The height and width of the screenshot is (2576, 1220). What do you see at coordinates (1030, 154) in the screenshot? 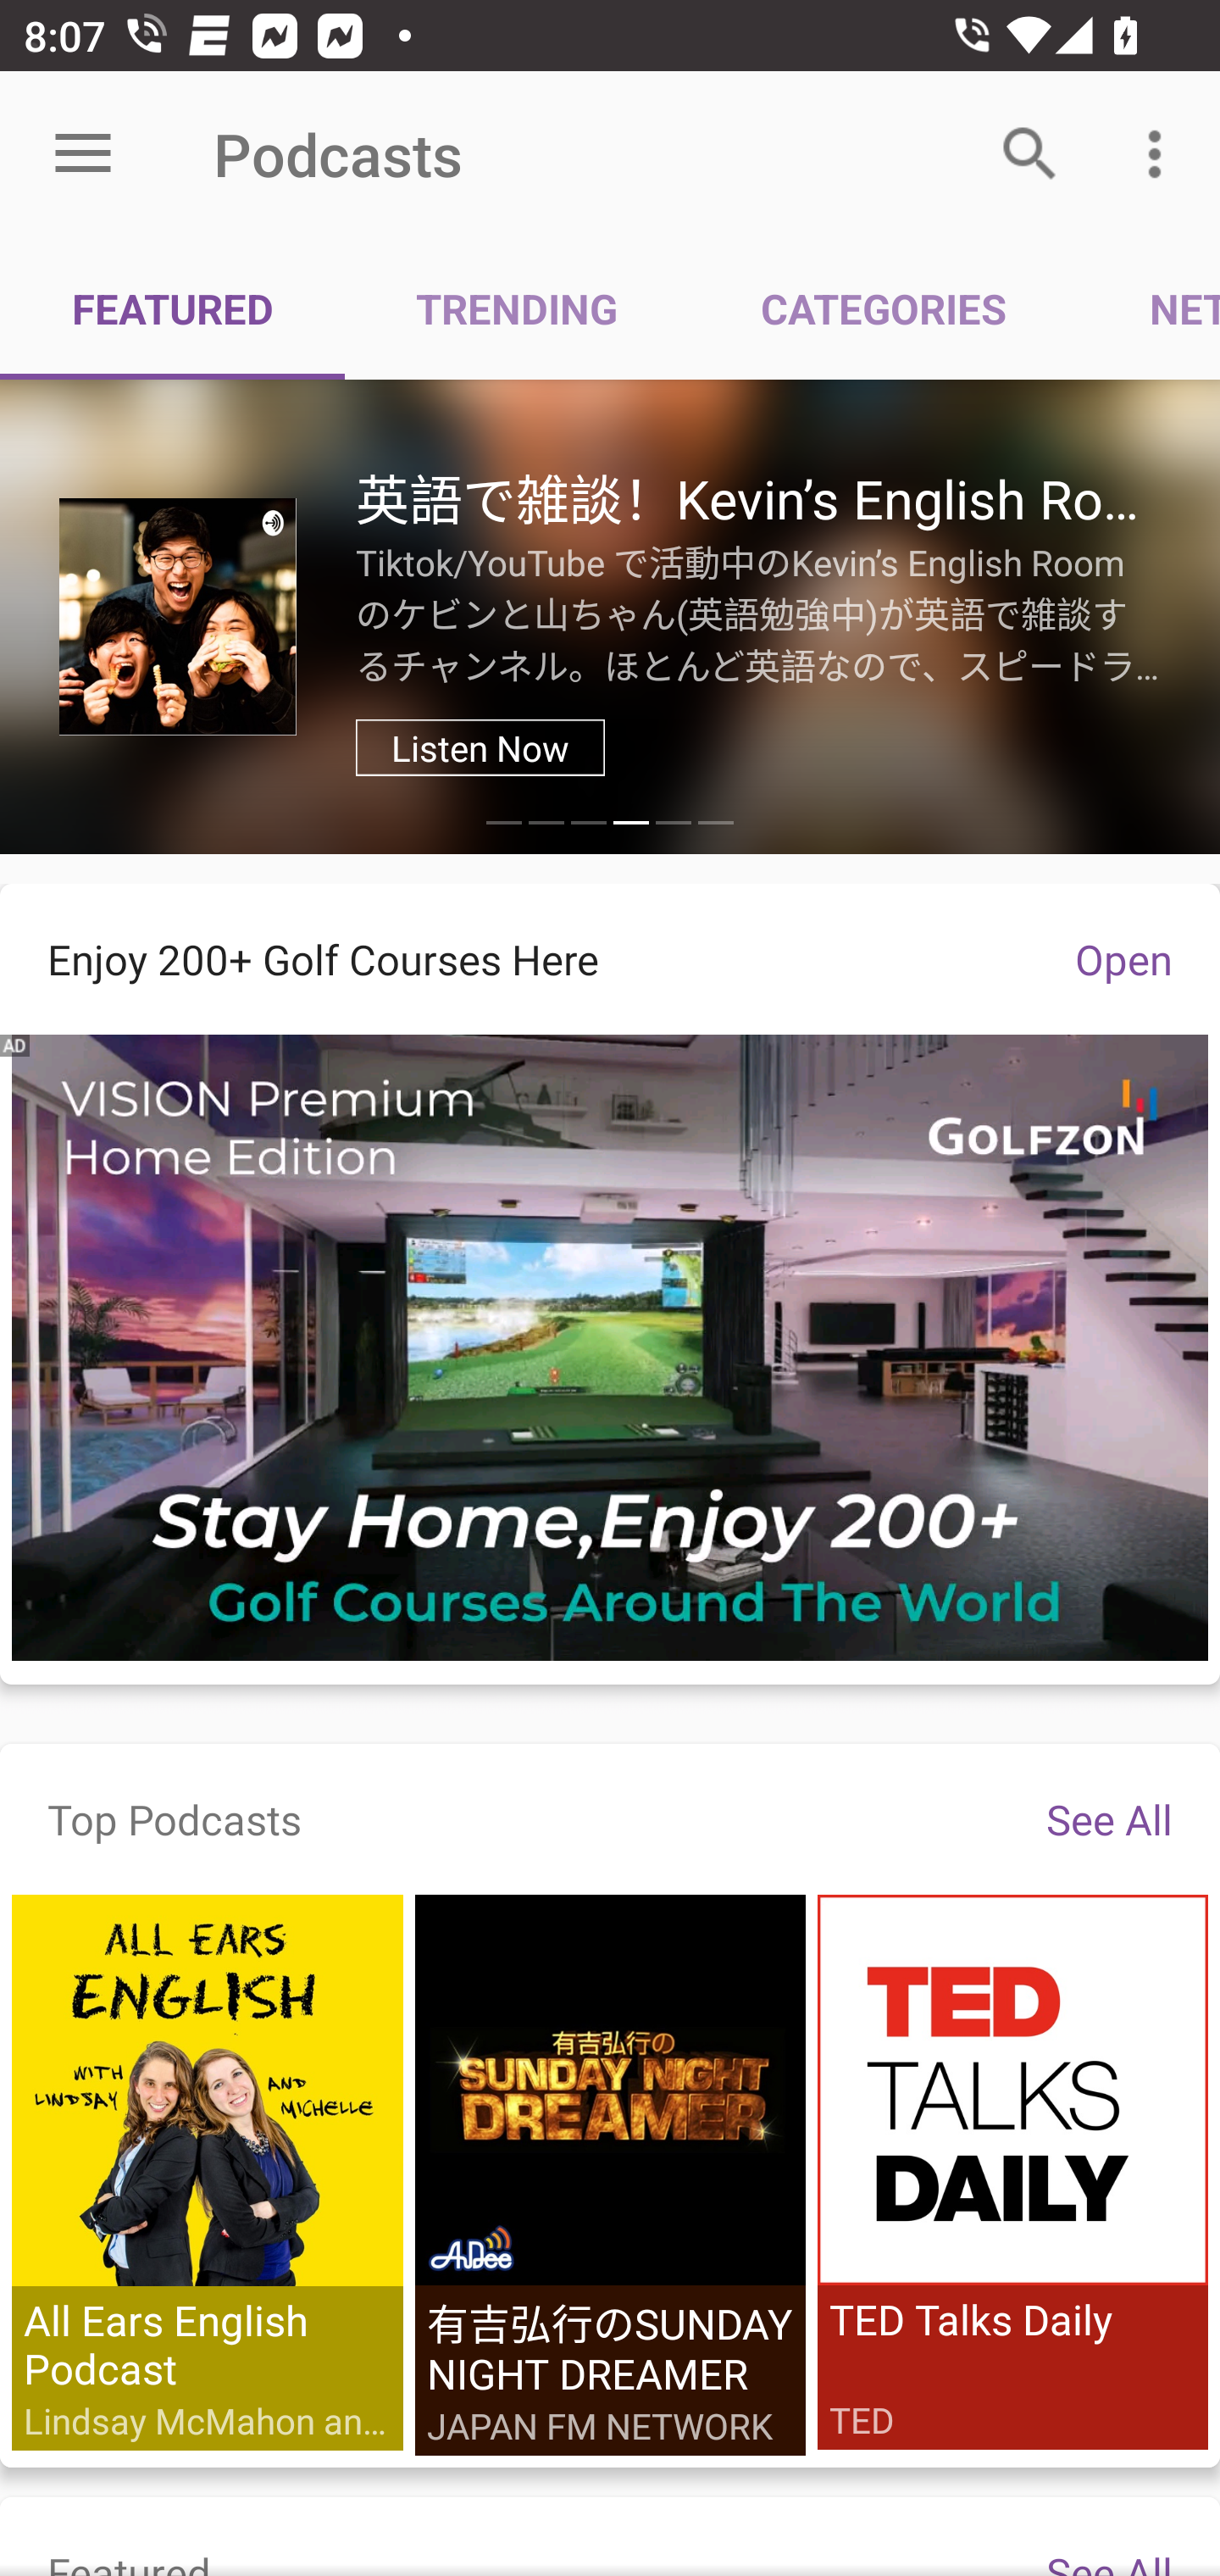
I see `Search` at bounding box center [1030, 154].